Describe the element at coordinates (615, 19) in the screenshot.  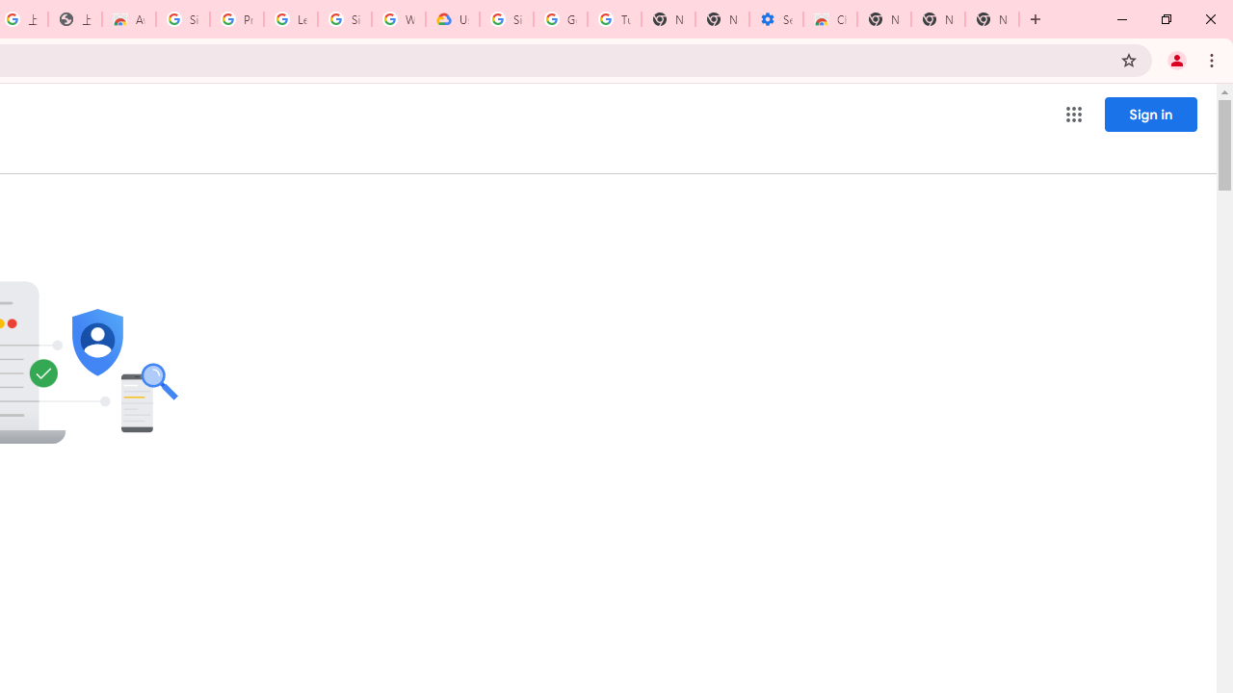
I see `Turn cookies on or off - Computer - Google Account Help` at that location.